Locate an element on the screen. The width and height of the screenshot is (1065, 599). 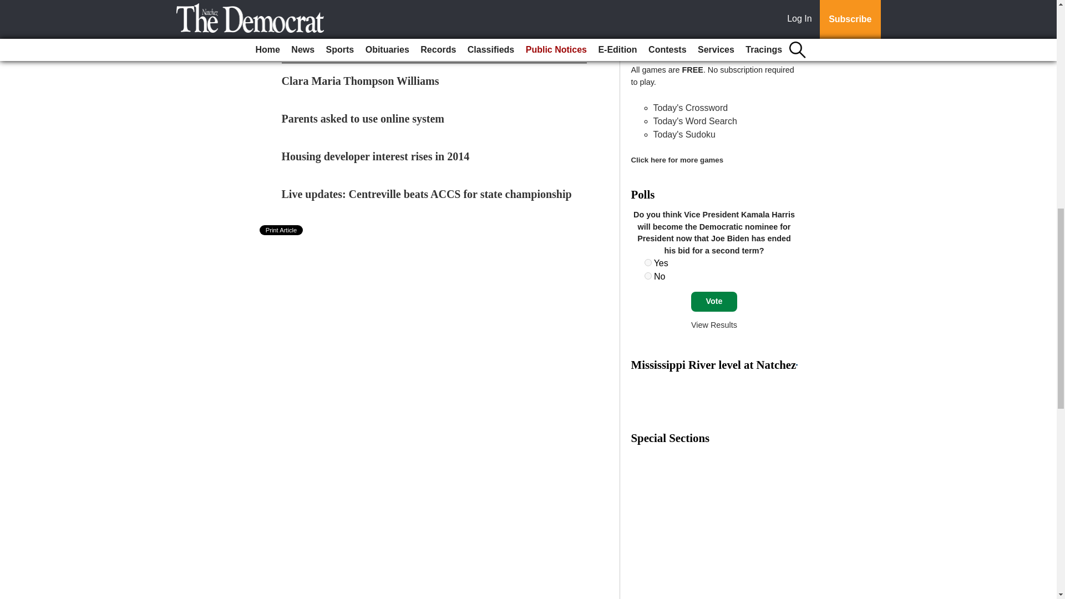
Parents asked to use online system is located at coordinates (363, 119).